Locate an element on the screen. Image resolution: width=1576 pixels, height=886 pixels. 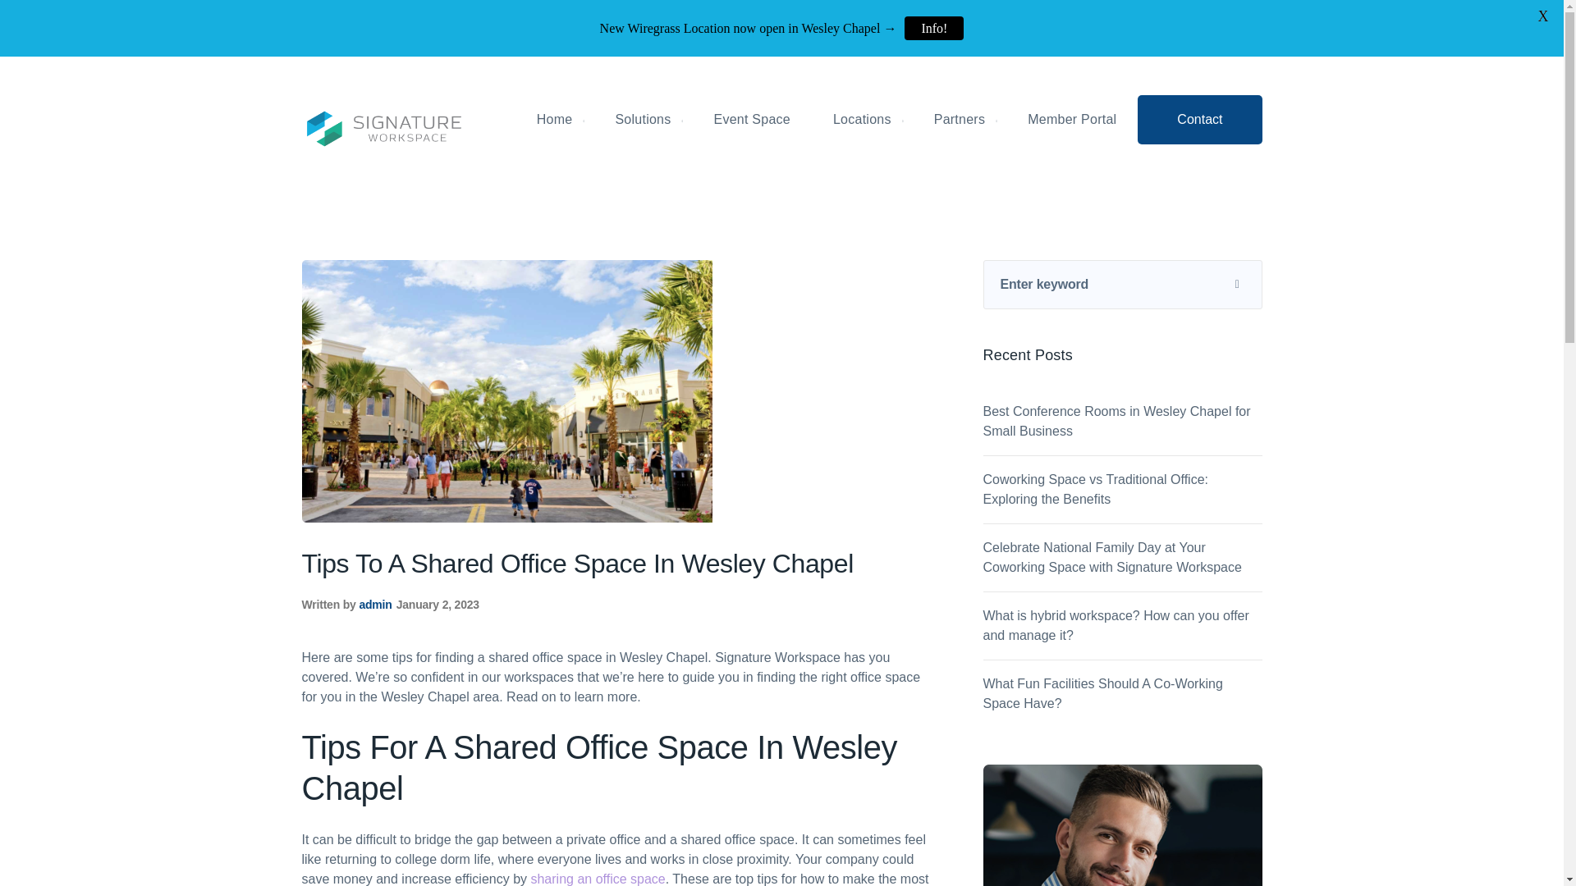
Search for: is located at coordinates (1123, 284).